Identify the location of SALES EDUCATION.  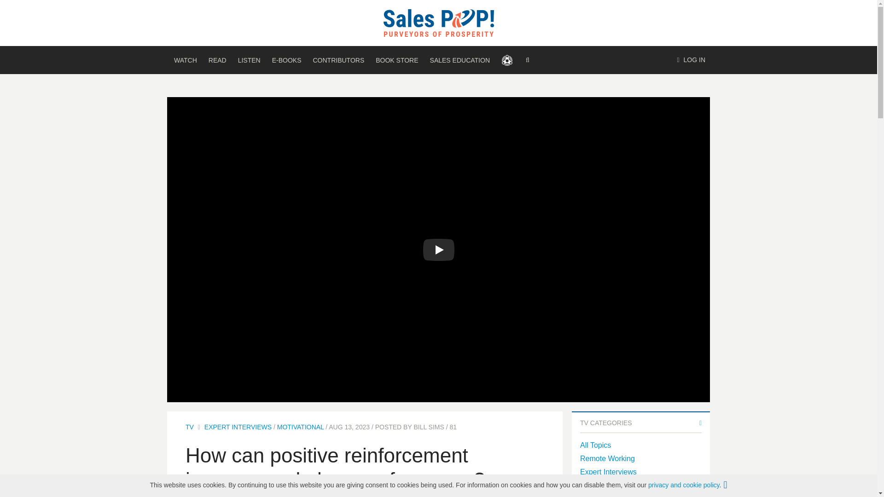
(459, 60).